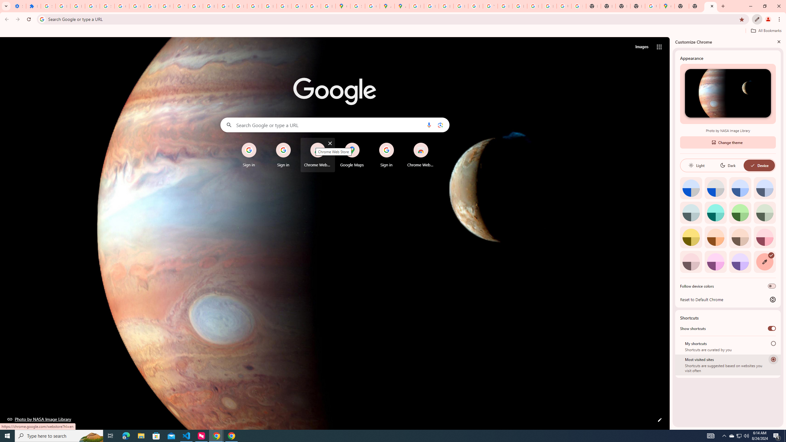 The height and width of the screenshot is (442, 786). Describe the element at coordinates (671, 233) in the screenshot. I see `Side Panel Resize Handle` at that location.